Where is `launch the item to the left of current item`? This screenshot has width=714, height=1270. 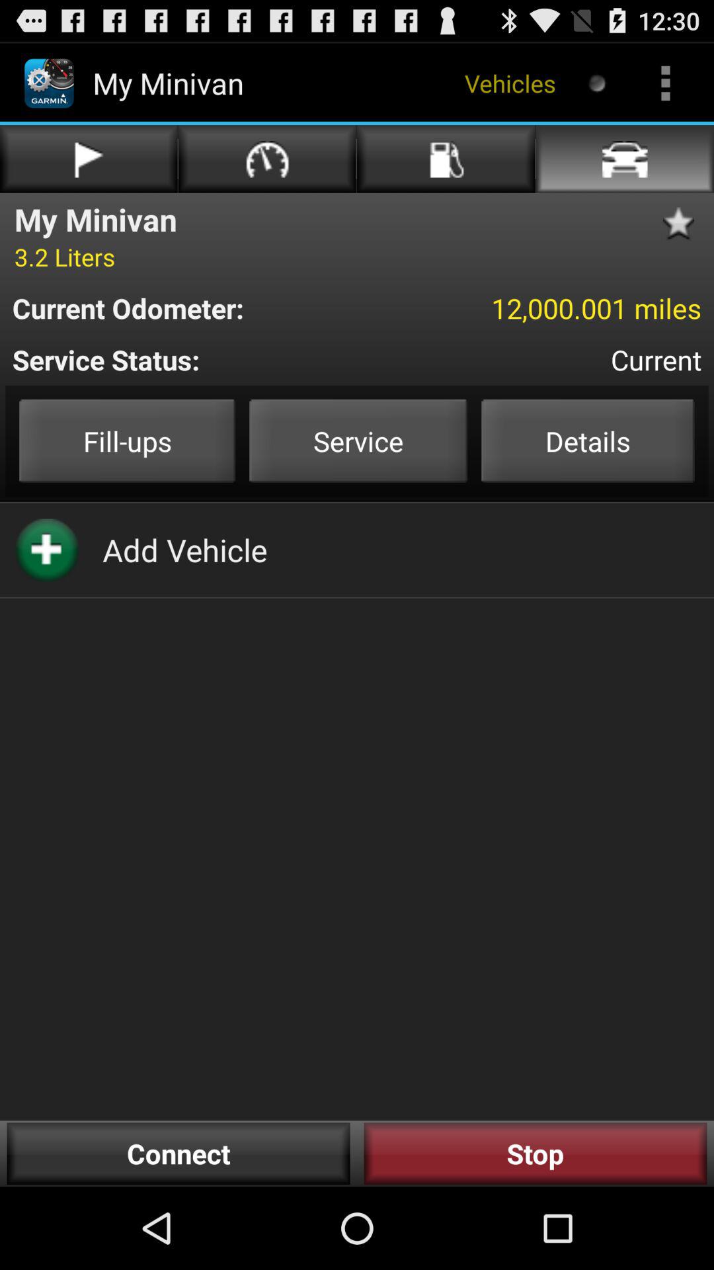
launch the item to the left of current item is located at coordinates (208, 360).